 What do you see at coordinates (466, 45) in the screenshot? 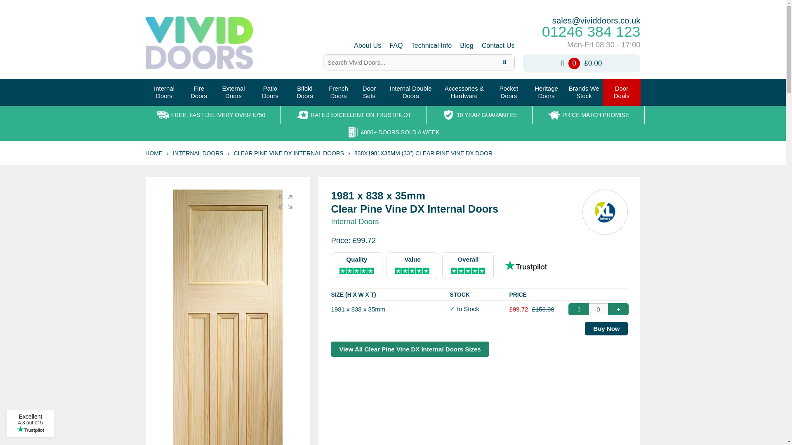
I see `Email Vivid Doors` at bounding box center [466, 45].